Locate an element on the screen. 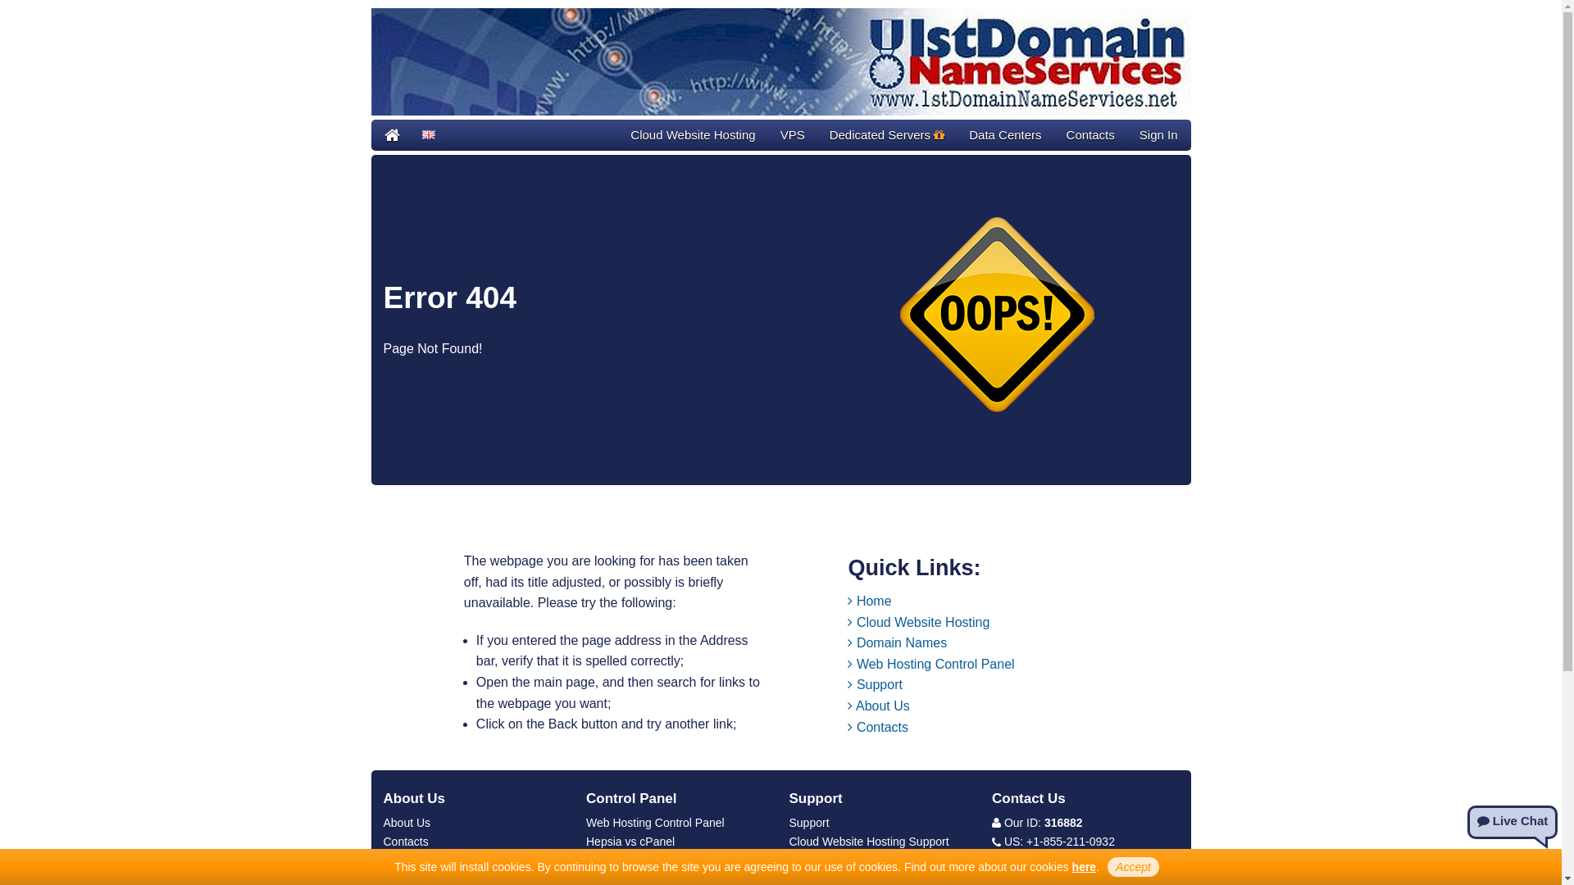 Image resolution: width=1574 pixels, height=885 pixels. Sign In is located at coordinates (1159, 135).